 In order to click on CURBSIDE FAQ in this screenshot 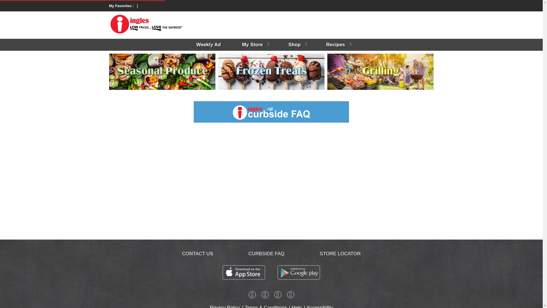, I will do `click(266, 254)`.